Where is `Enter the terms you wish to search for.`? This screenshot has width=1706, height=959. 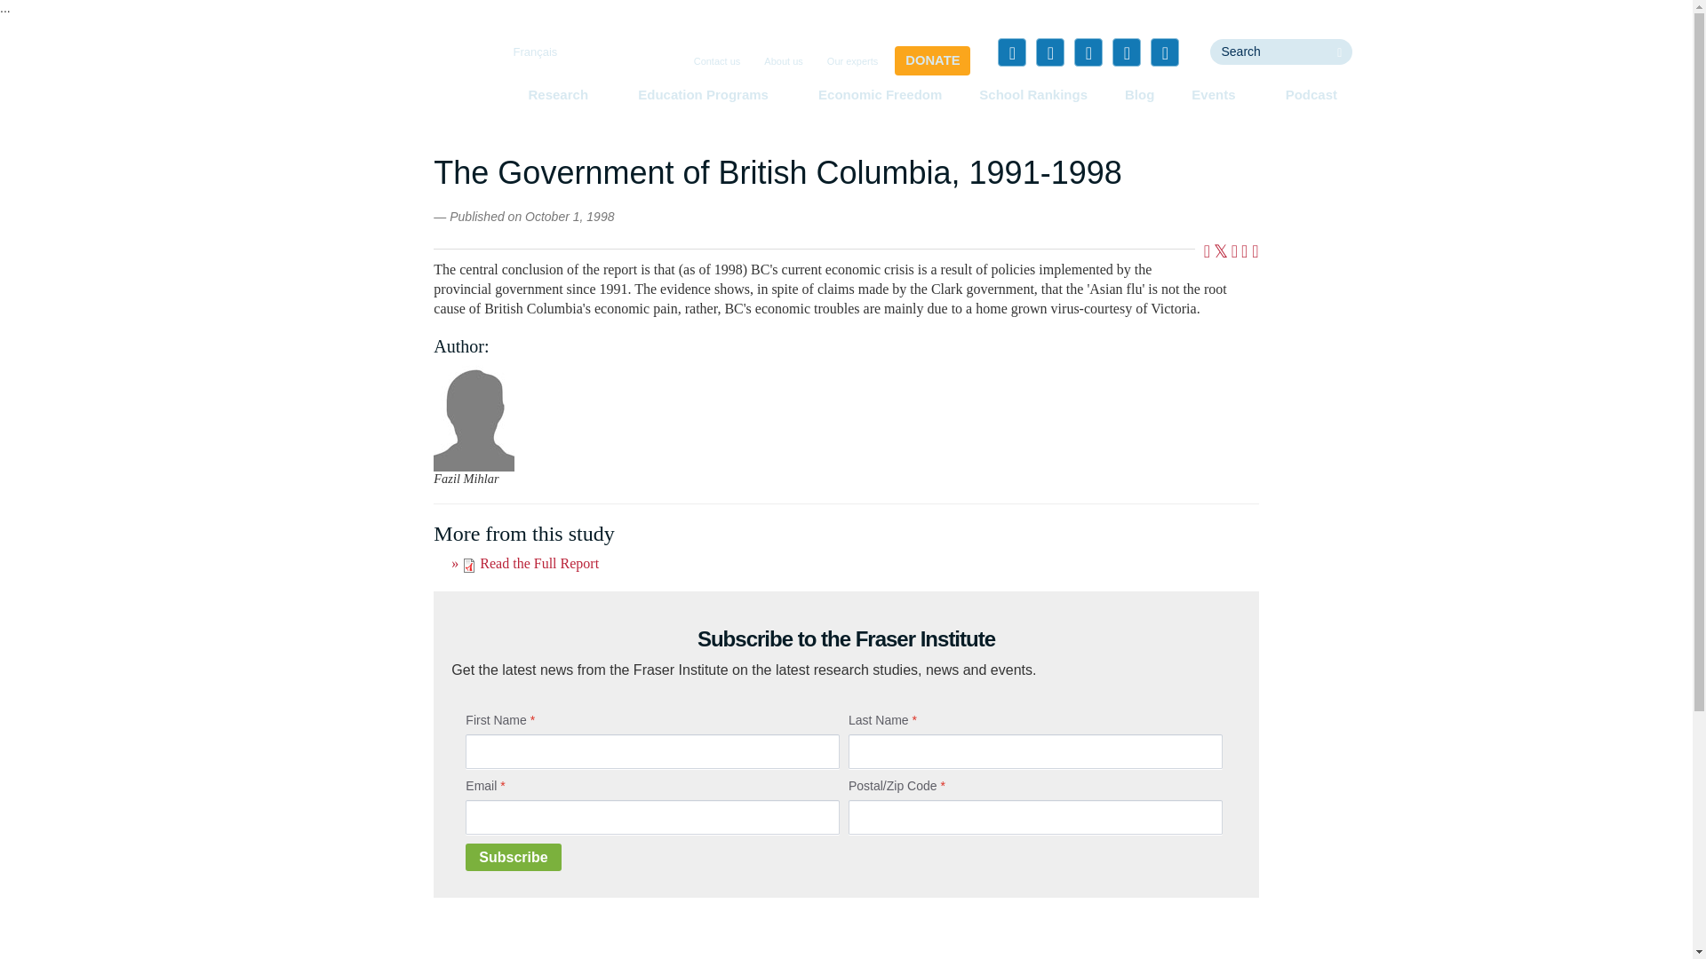
Enter the terms you wish to search for. is located at coordinates (1268, 52).